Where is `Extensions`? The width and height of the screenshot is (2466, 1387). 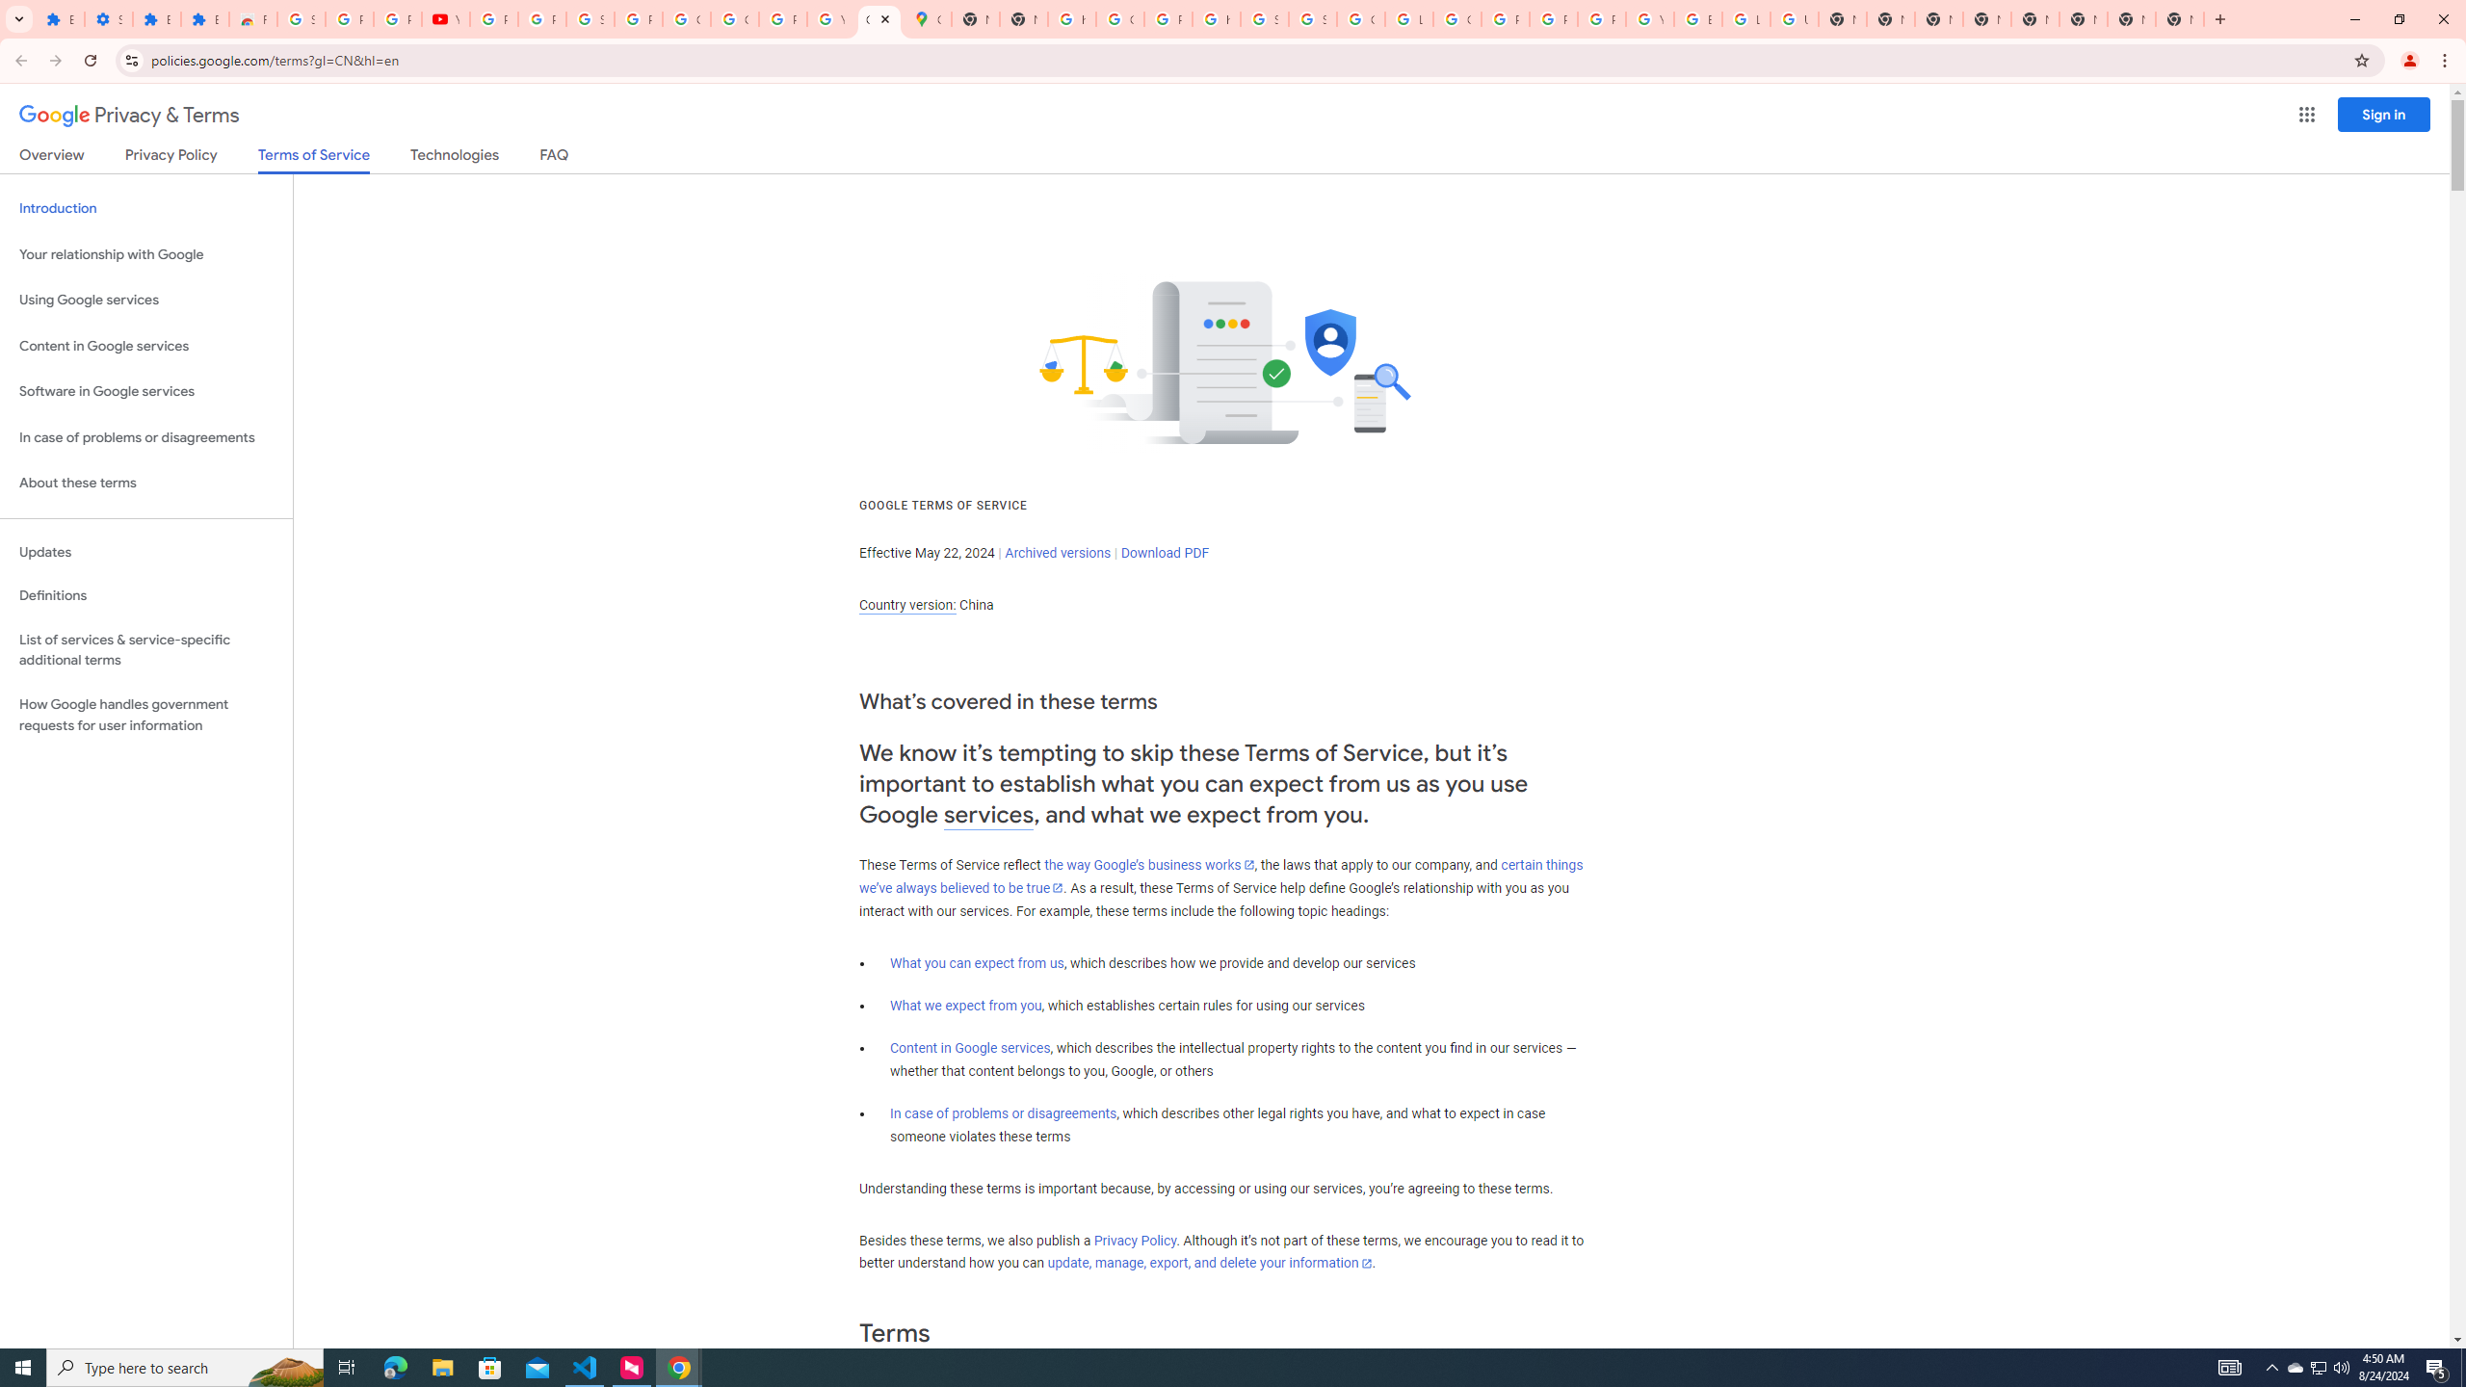
Extensions is located at coordinates (60, 19).